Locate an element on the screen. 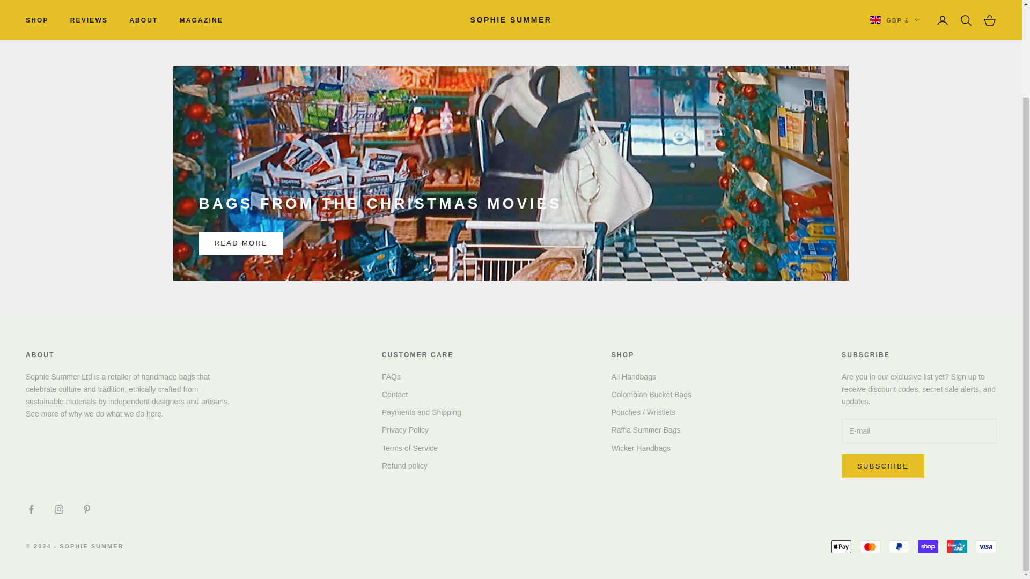 This screenshot has width=1030, height=579. Show articles tagged bags from the movies is located at coordinates (278, 34).